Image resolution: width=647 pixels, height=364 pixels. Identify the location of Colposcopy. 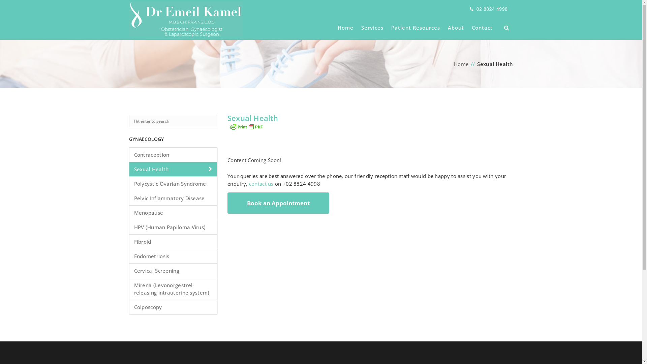
(173, 307).